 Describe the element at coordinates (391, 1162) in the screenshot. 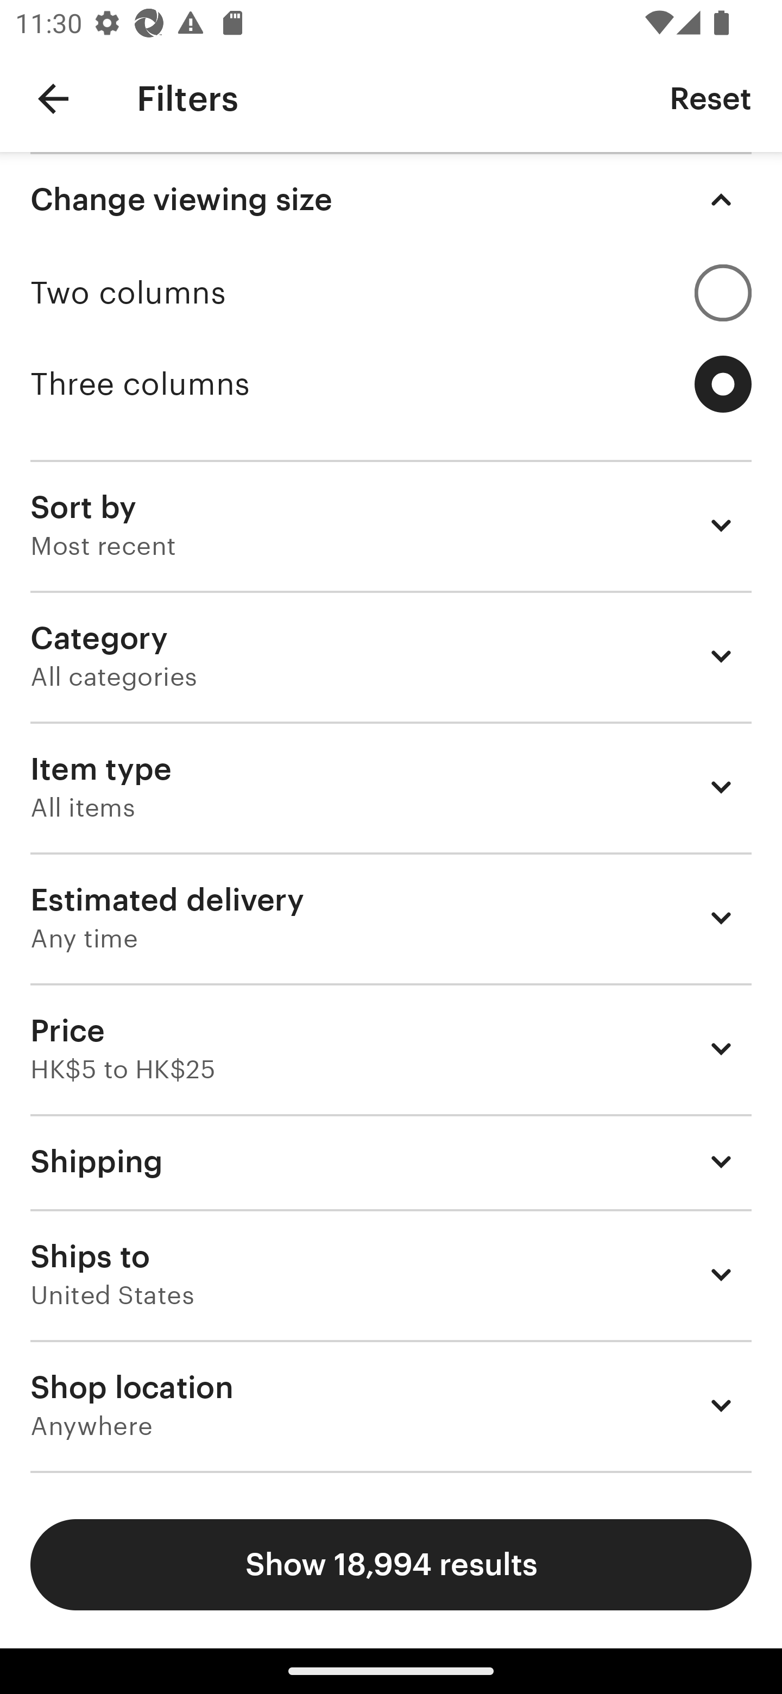

I see `Shipping` at that location.